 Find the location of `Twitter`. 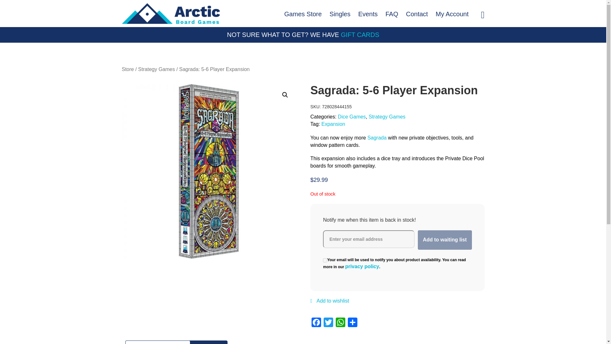

Twitter is located at coordinates (328, 324).